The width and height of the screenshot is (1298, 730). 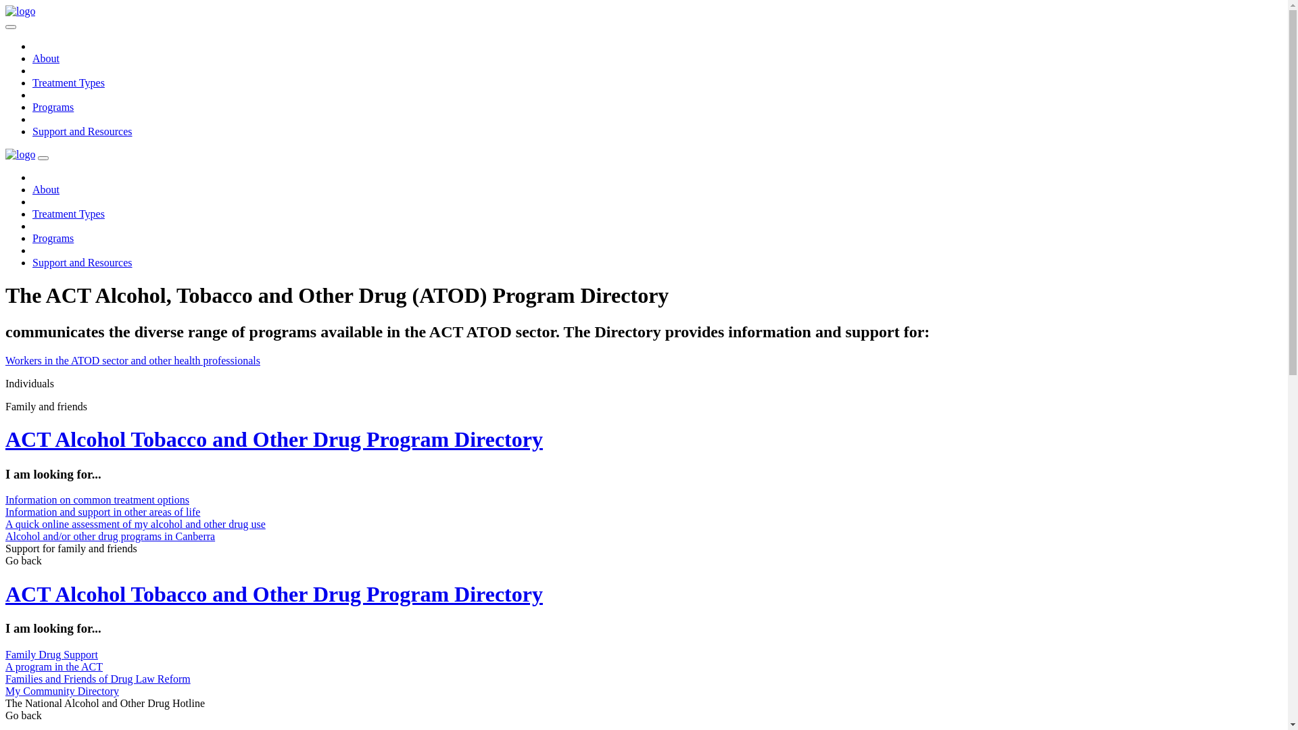 I want to click on Individuals, so click(x=644, y=384).